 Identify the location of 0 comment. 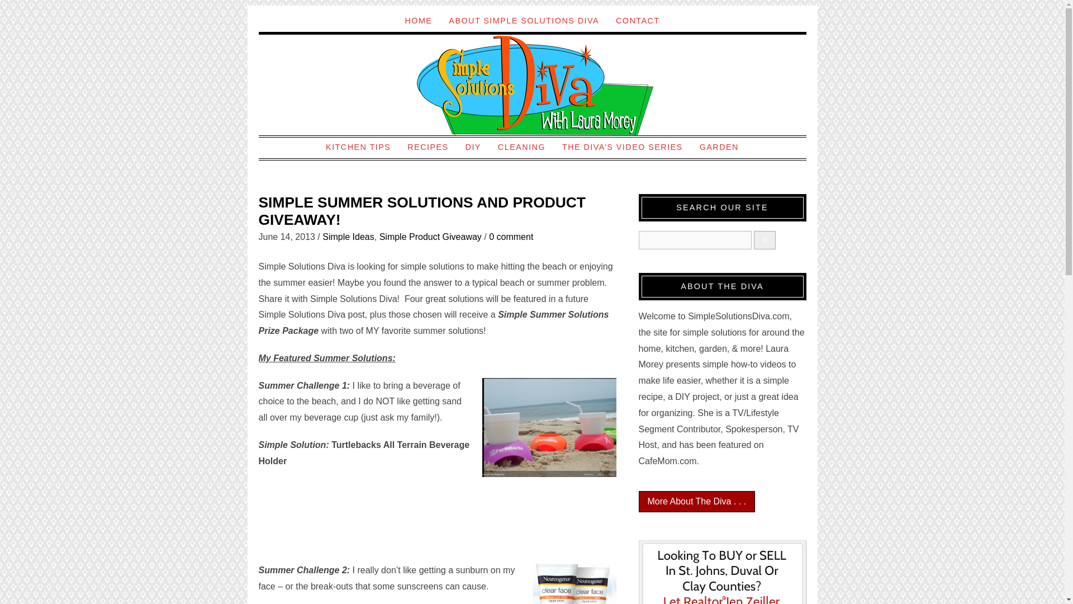
(511, 237).